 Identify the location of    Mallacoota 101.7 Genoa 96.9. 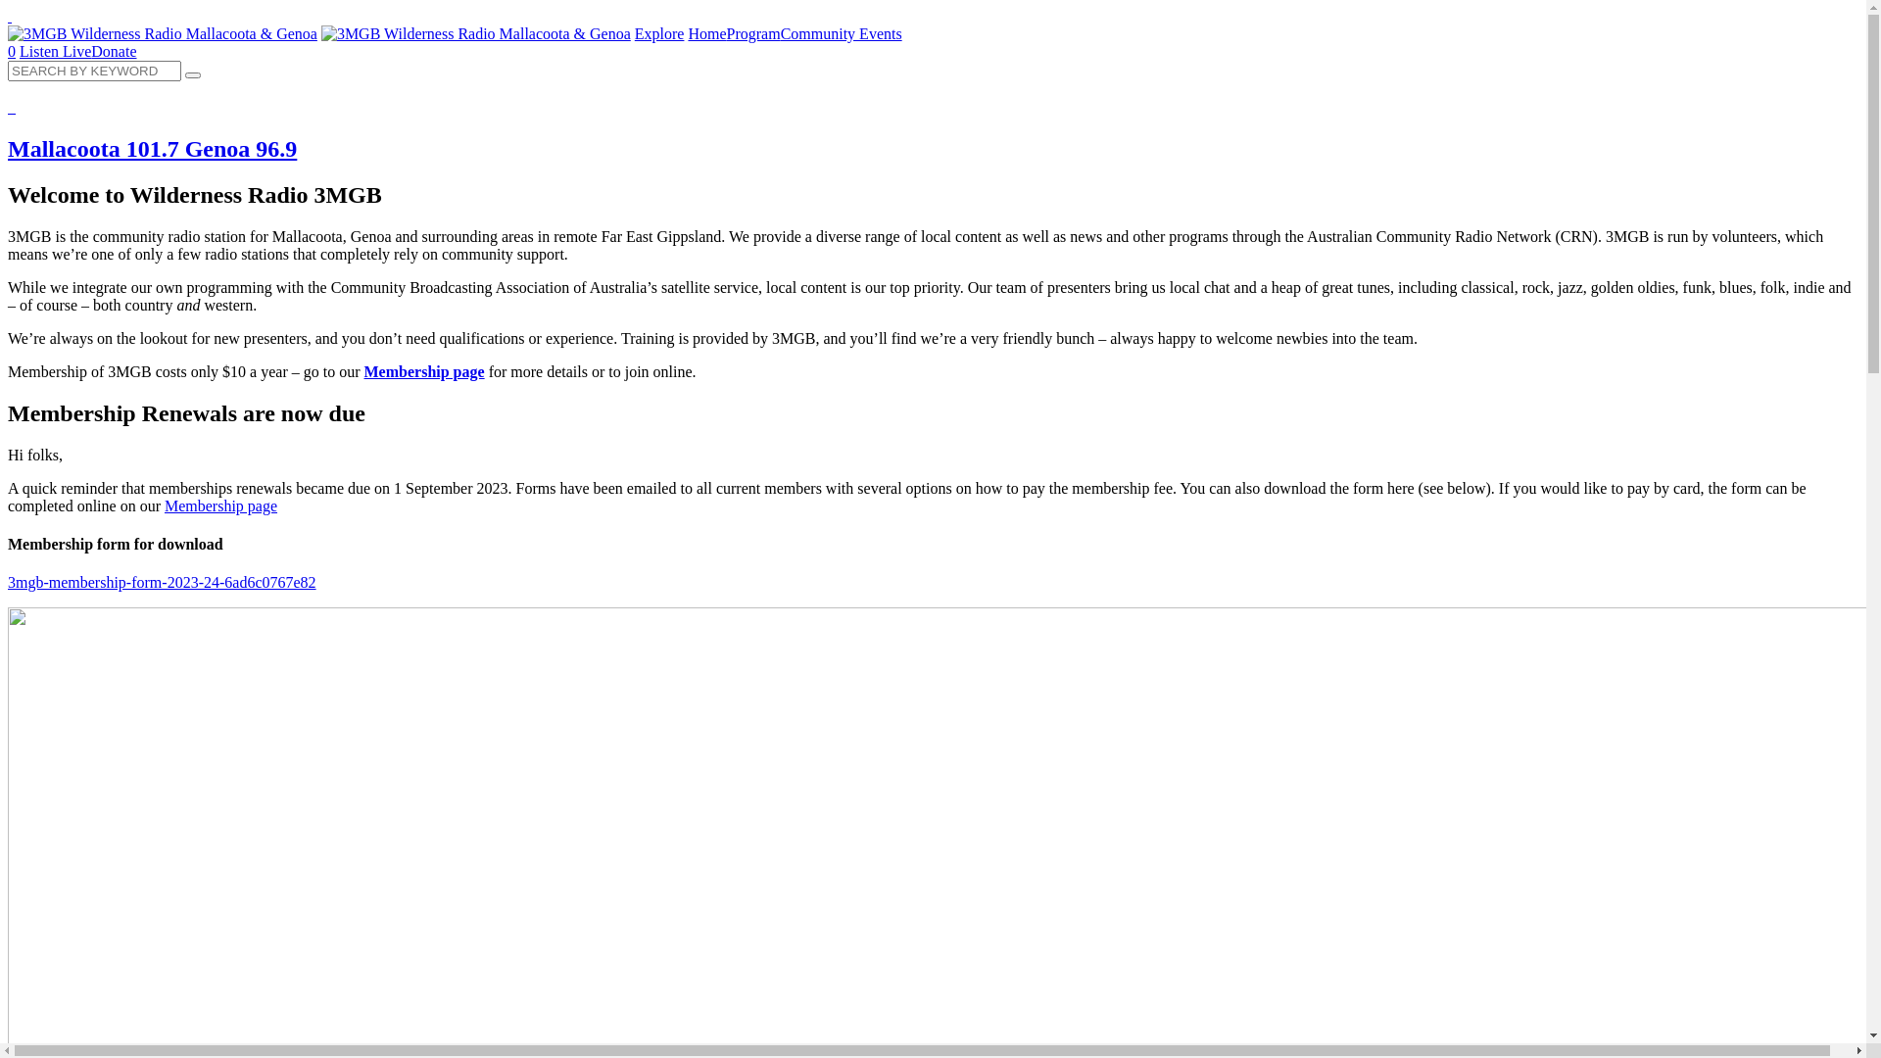
(933, 131).